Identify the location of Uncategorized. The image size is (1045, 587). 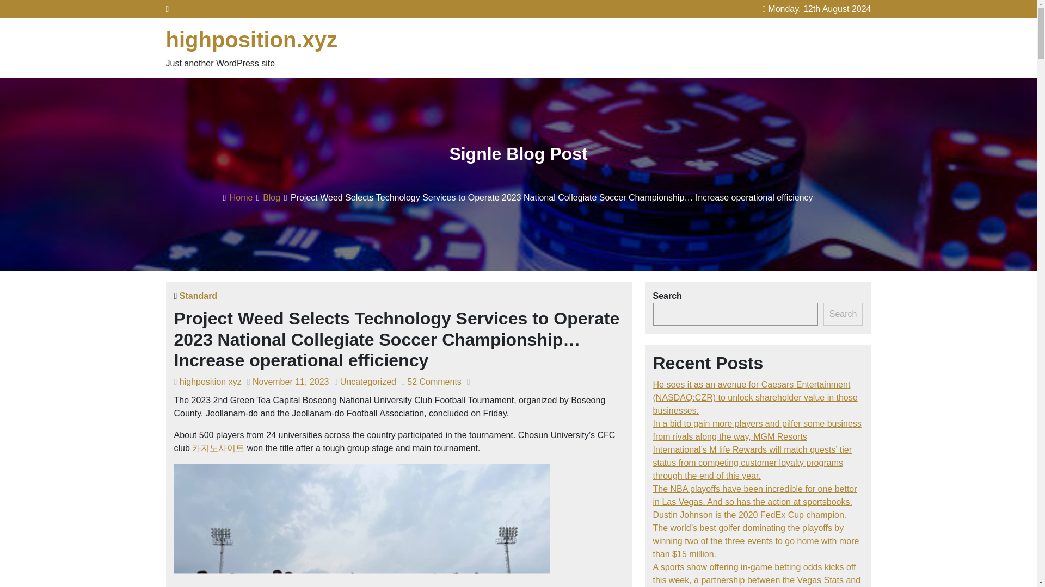
(368, 382).